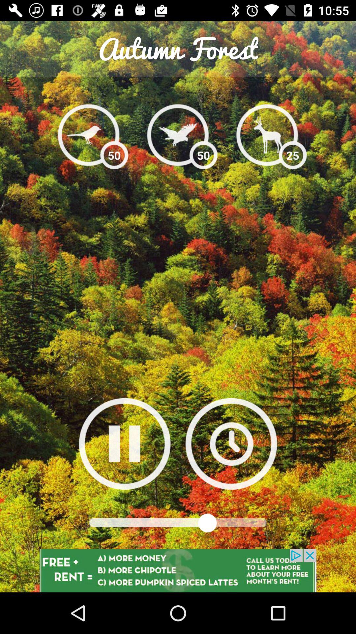 This screenshot has height=634, width=356. I want to click on mammal name, so click(178, 135).